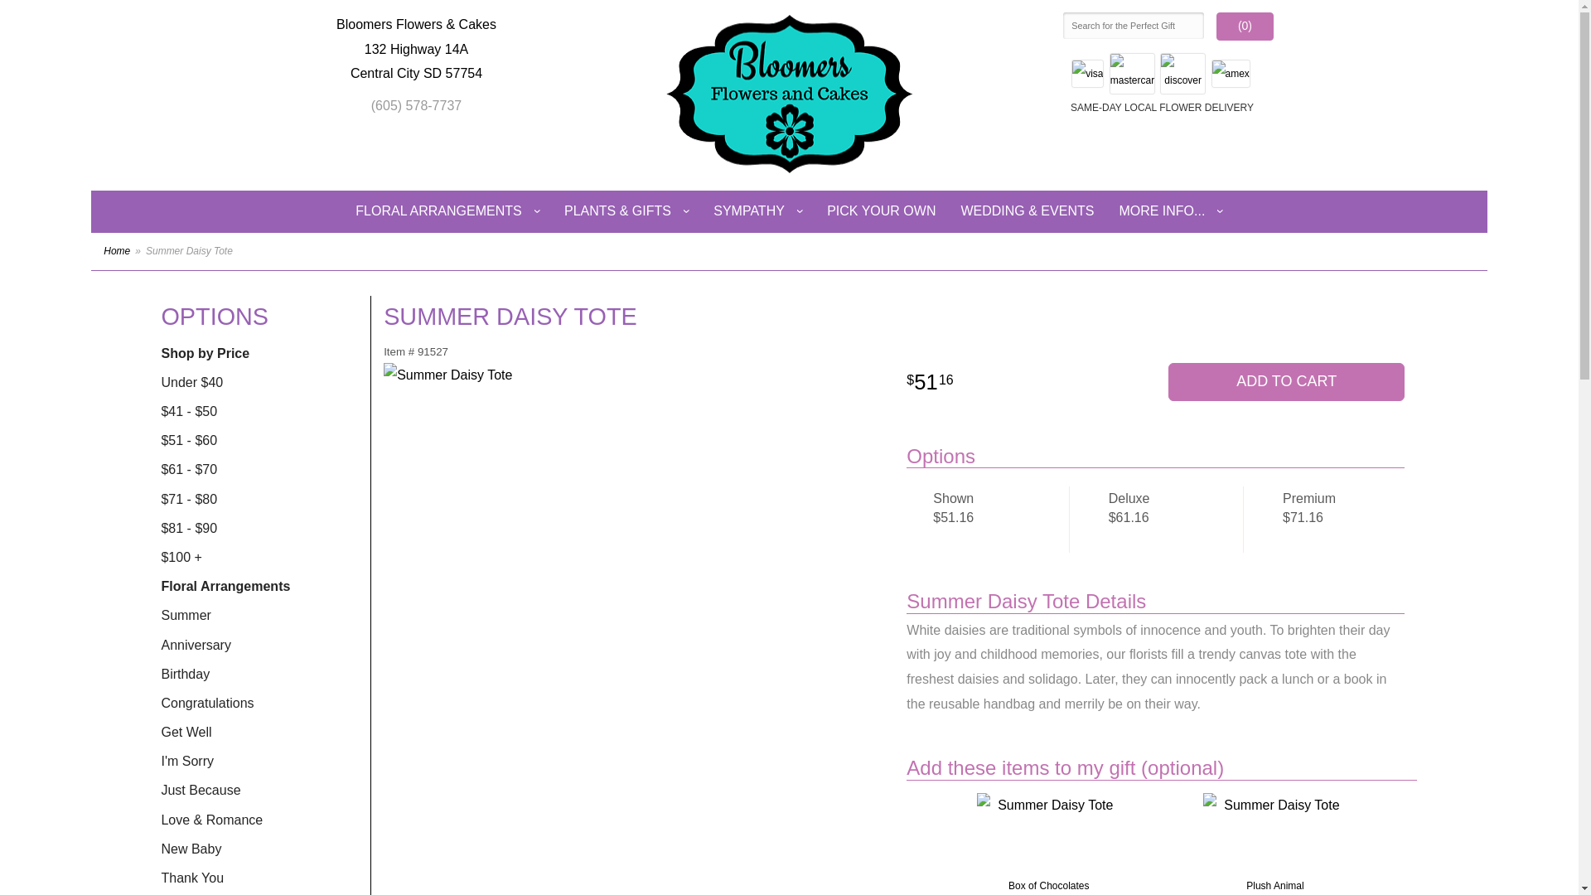 This screenshot has height=895, width=1591. I want to click on PICK YOUR OWN, so click(882, 210).